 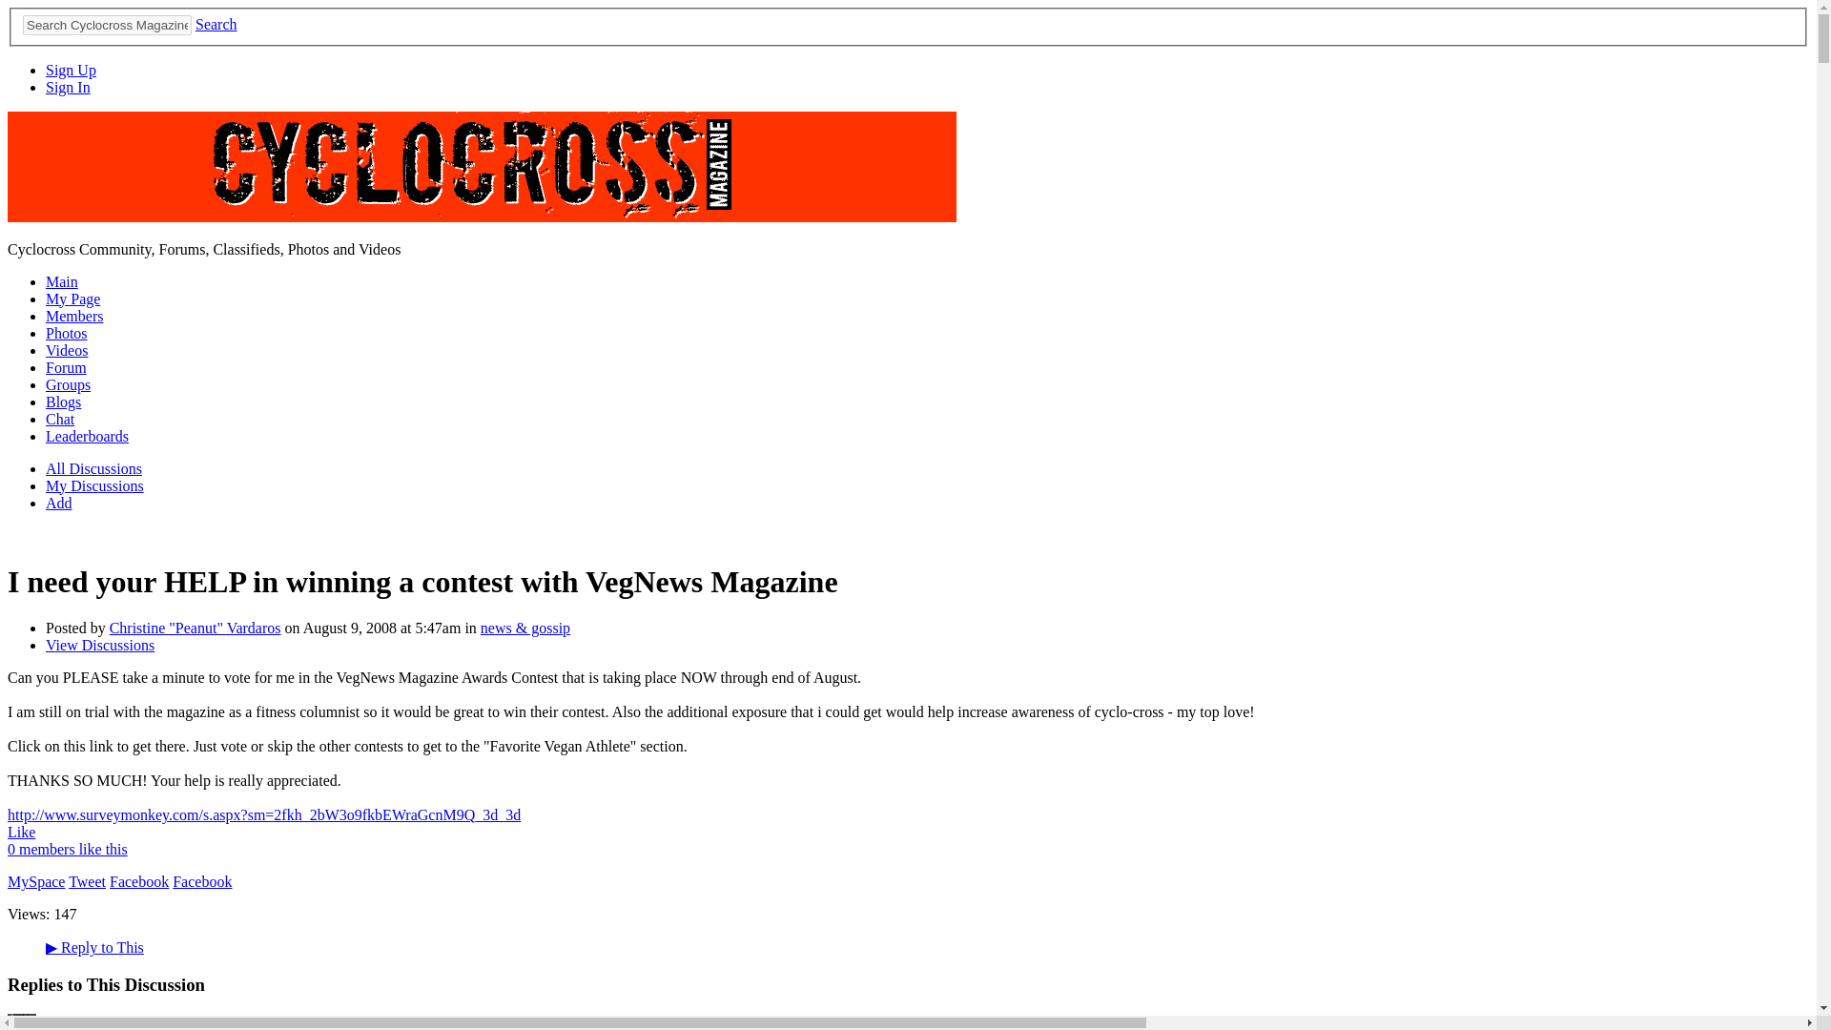 I want to click on Facebook, so click(x=202, y=881).